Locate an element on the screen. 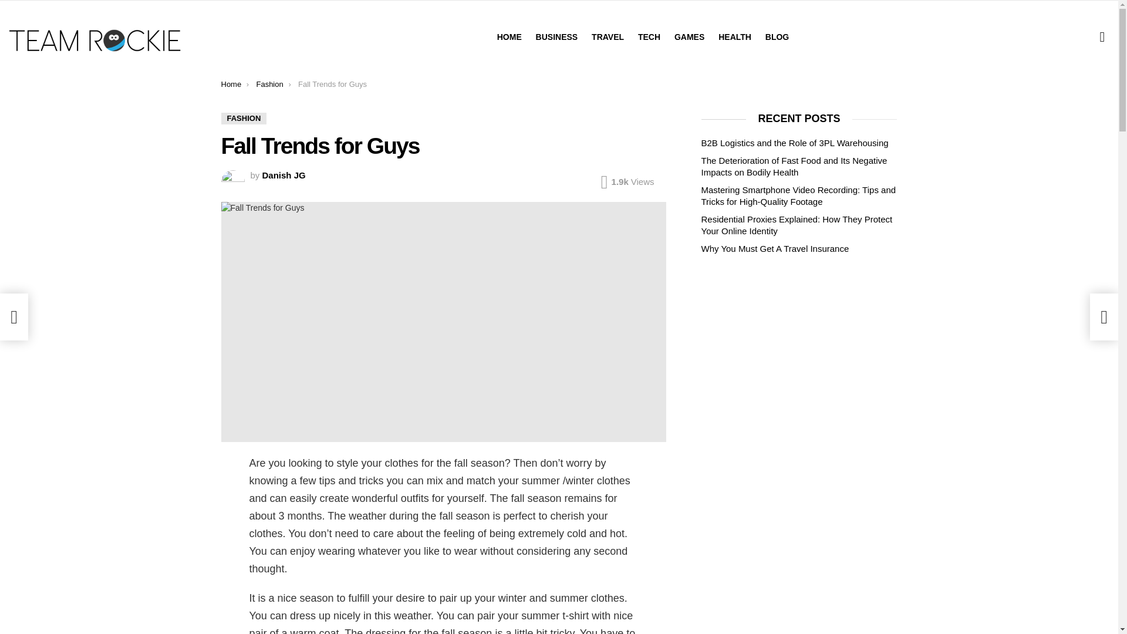 The height and width of the screenshot is (634, 1127). GAMES is located at coordinates (689, 36).